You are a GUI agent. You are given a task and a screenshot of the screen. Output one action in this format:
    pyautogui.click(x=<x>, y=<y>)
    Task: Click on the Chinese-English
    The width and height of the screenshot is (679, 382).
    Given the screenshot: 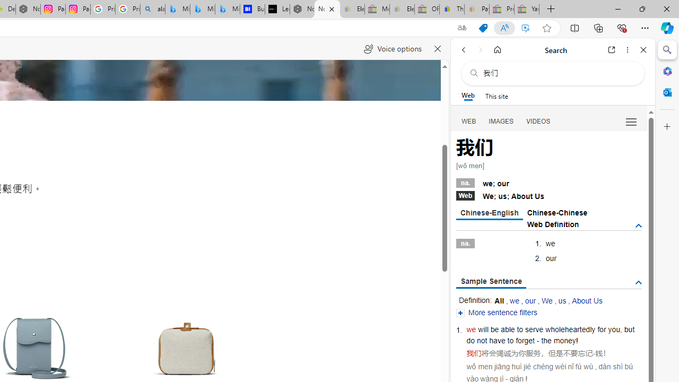 What is the action you would take?
    pyautogui.click(x=489, y=213)
    